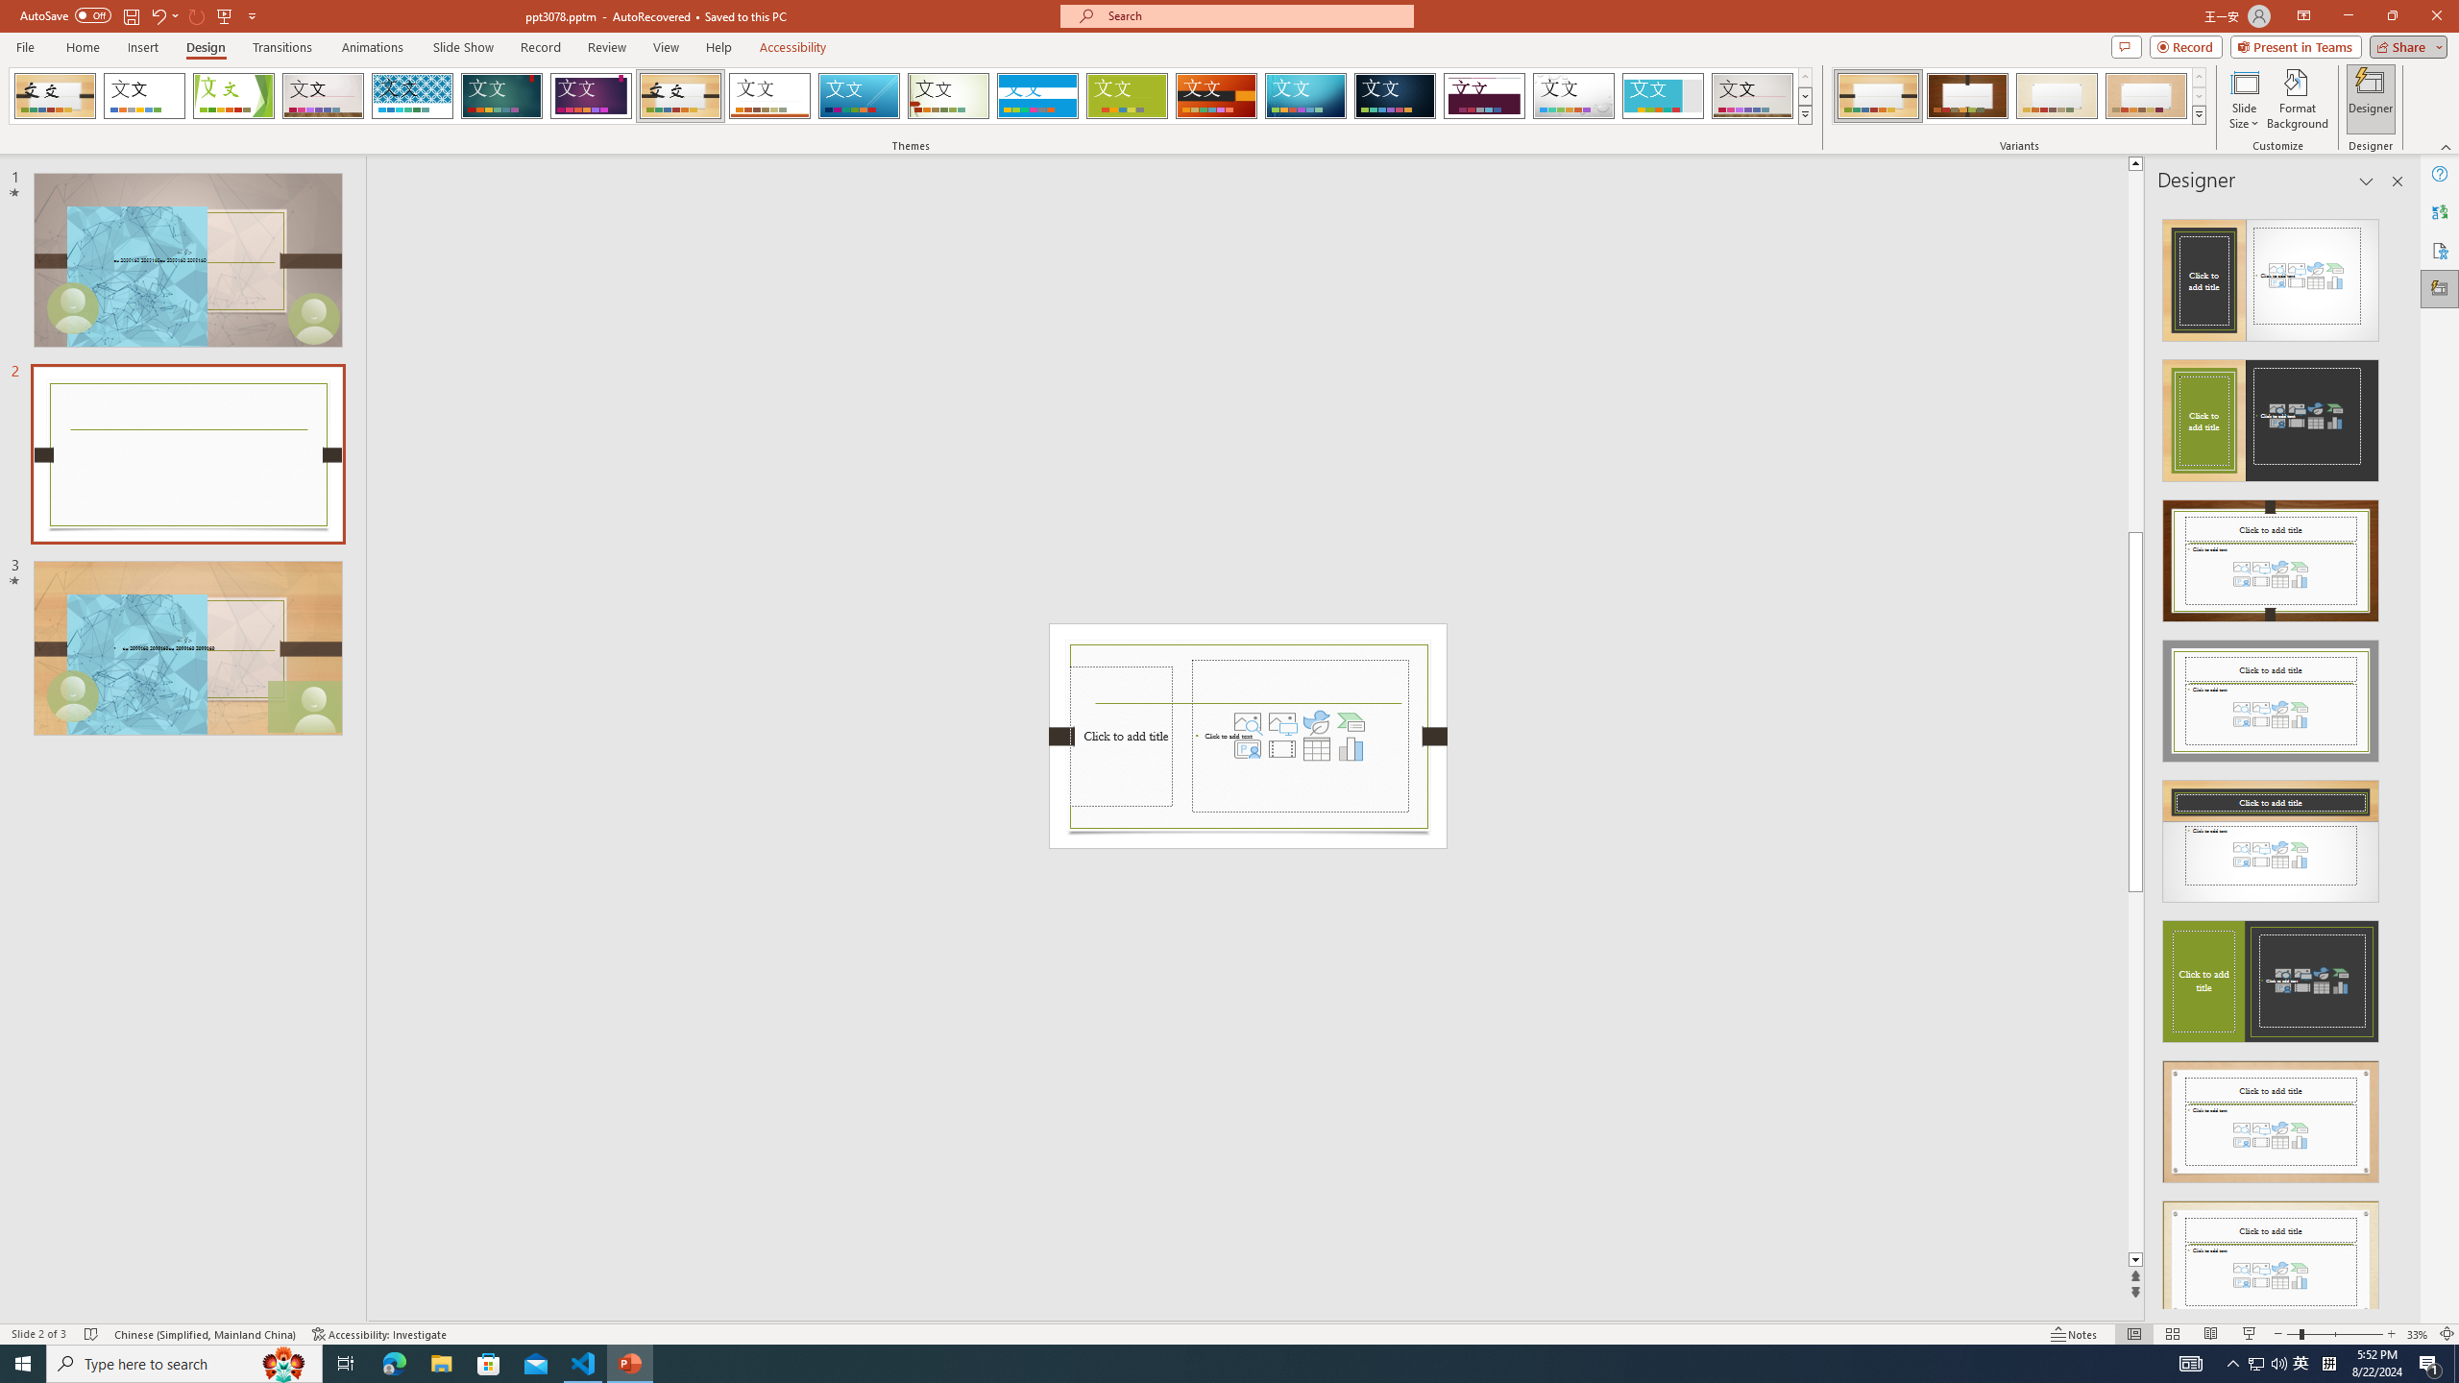 This screenshot has width=2459, height=1383. What do you see at coordinates (2135, 1072) in the screenshot?
I see `Page down` at bounding box center [2135, 1072].